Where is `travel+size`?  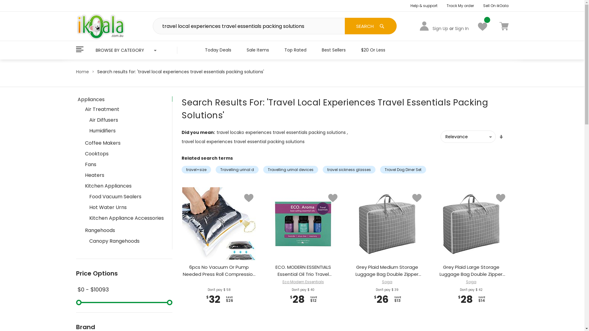 travel+size is located at coordinates (196, 170).